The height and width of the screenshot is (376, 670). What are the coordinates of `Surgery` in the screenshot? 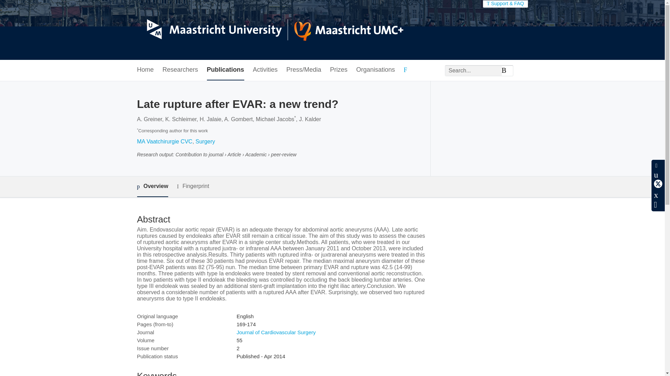 It's located at (205, 141).